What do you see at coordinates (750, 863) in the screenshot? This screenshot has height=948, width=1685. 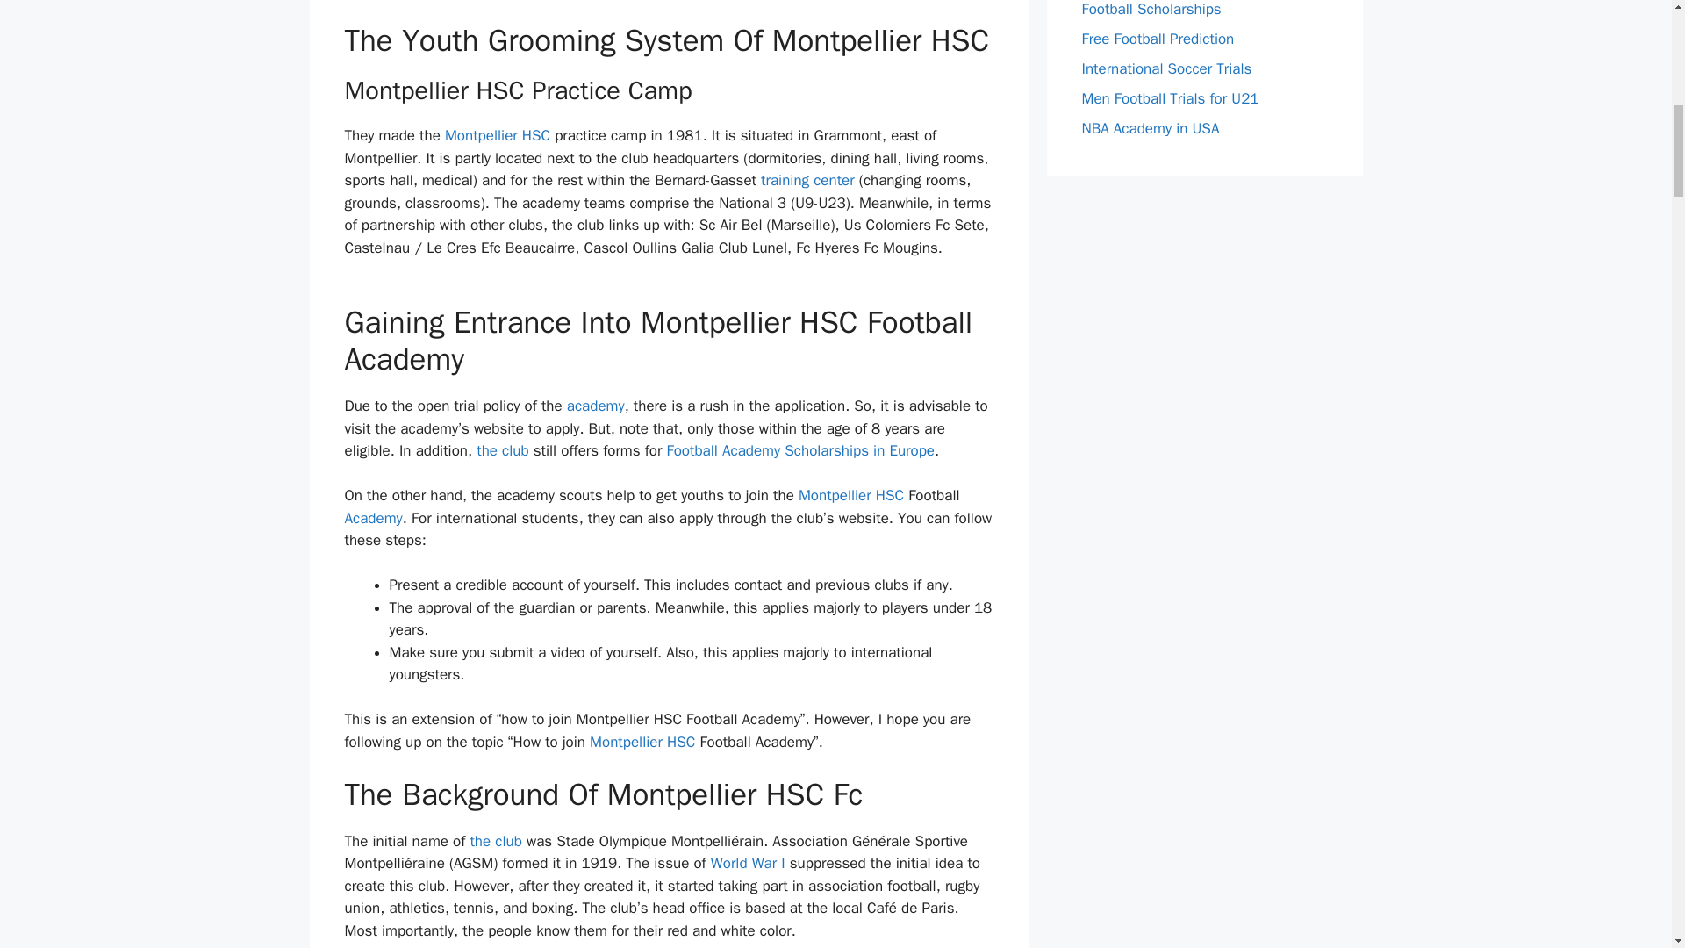 I see `World War I` at bounding box center [750, 863].